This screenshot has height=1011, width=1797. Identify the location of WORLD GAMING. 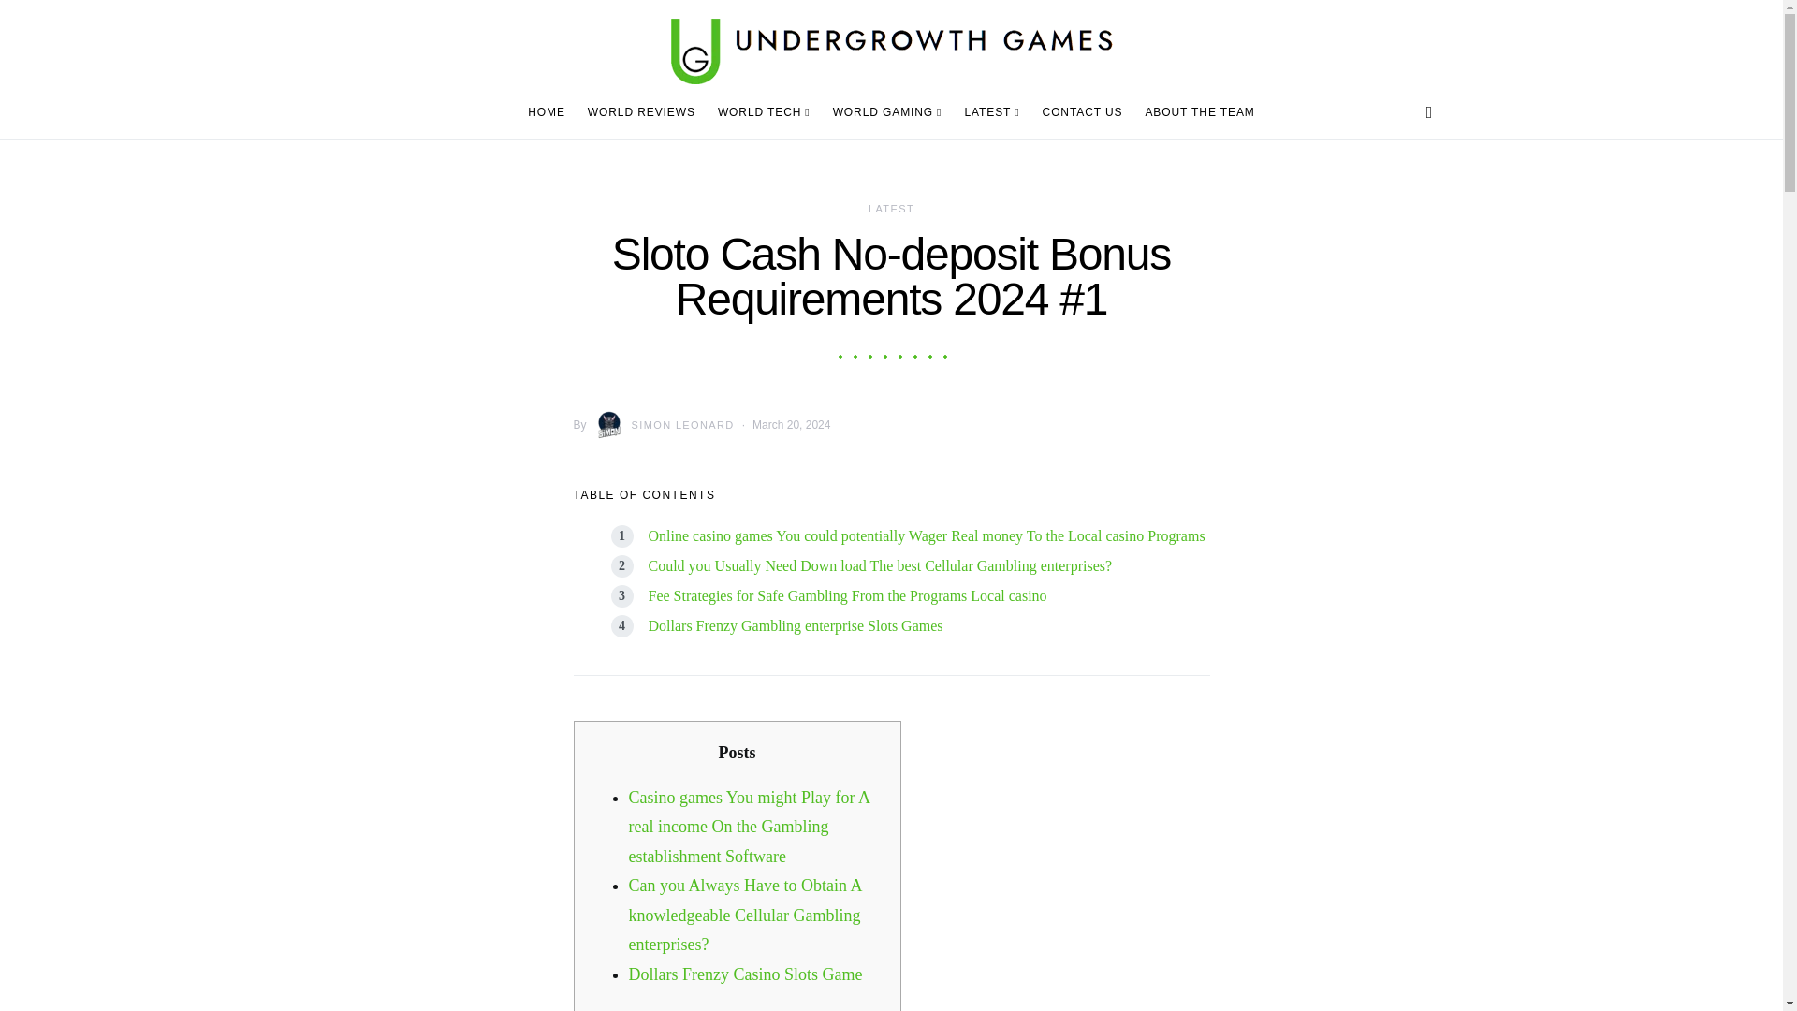
(887, 112).